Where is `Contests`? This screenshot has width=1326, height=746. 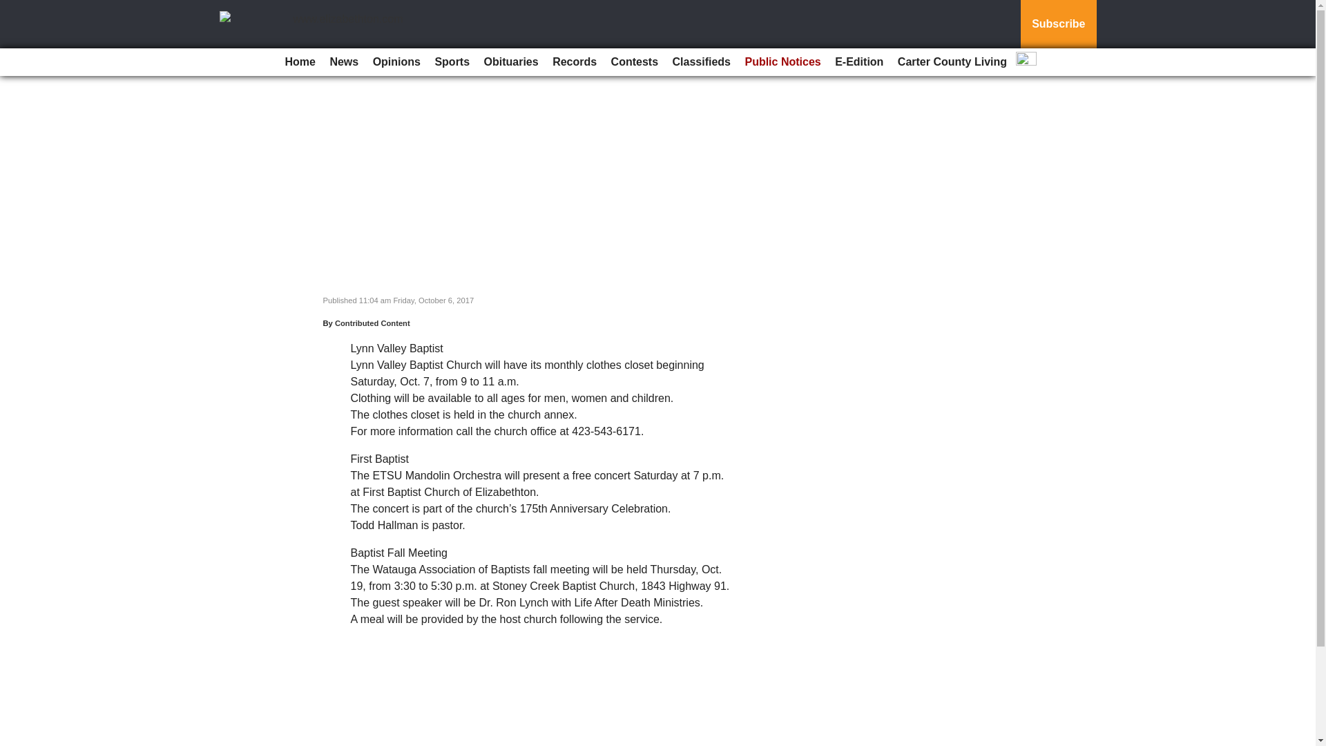 Contests is located at coordinates (635, 62).